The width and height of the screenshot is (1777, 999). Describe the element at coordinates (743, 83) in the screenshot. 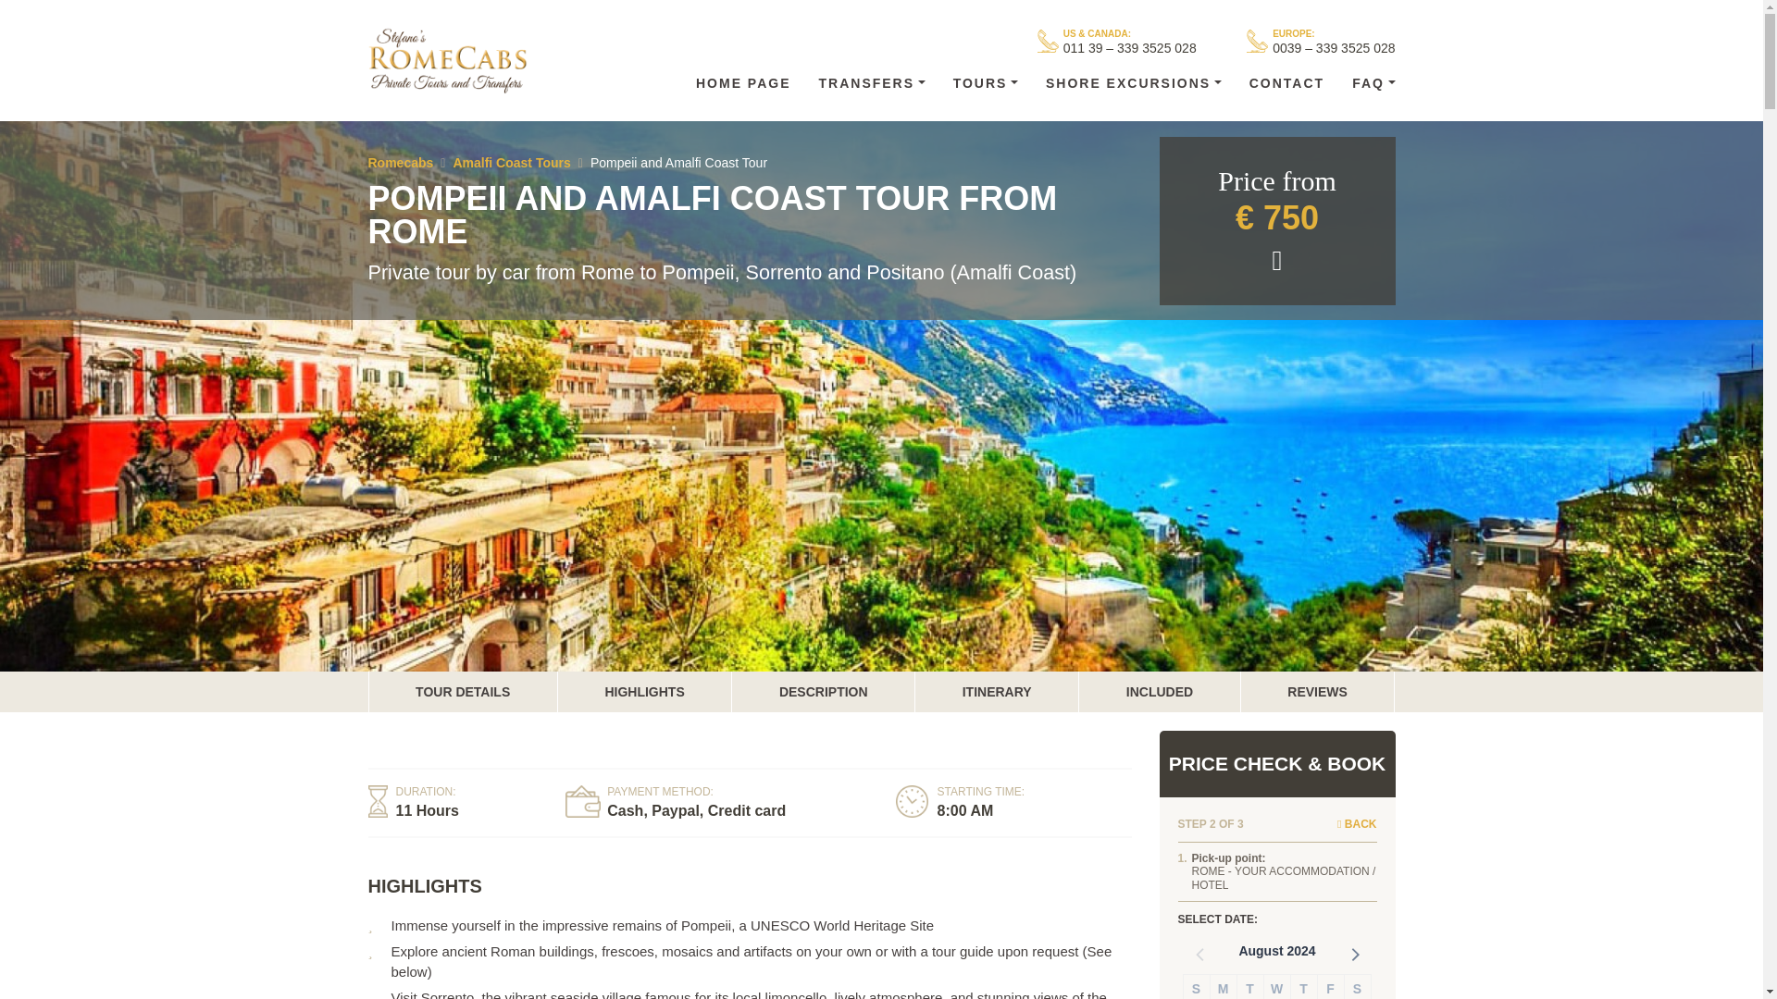

I see `HOME PAGE` at that location.